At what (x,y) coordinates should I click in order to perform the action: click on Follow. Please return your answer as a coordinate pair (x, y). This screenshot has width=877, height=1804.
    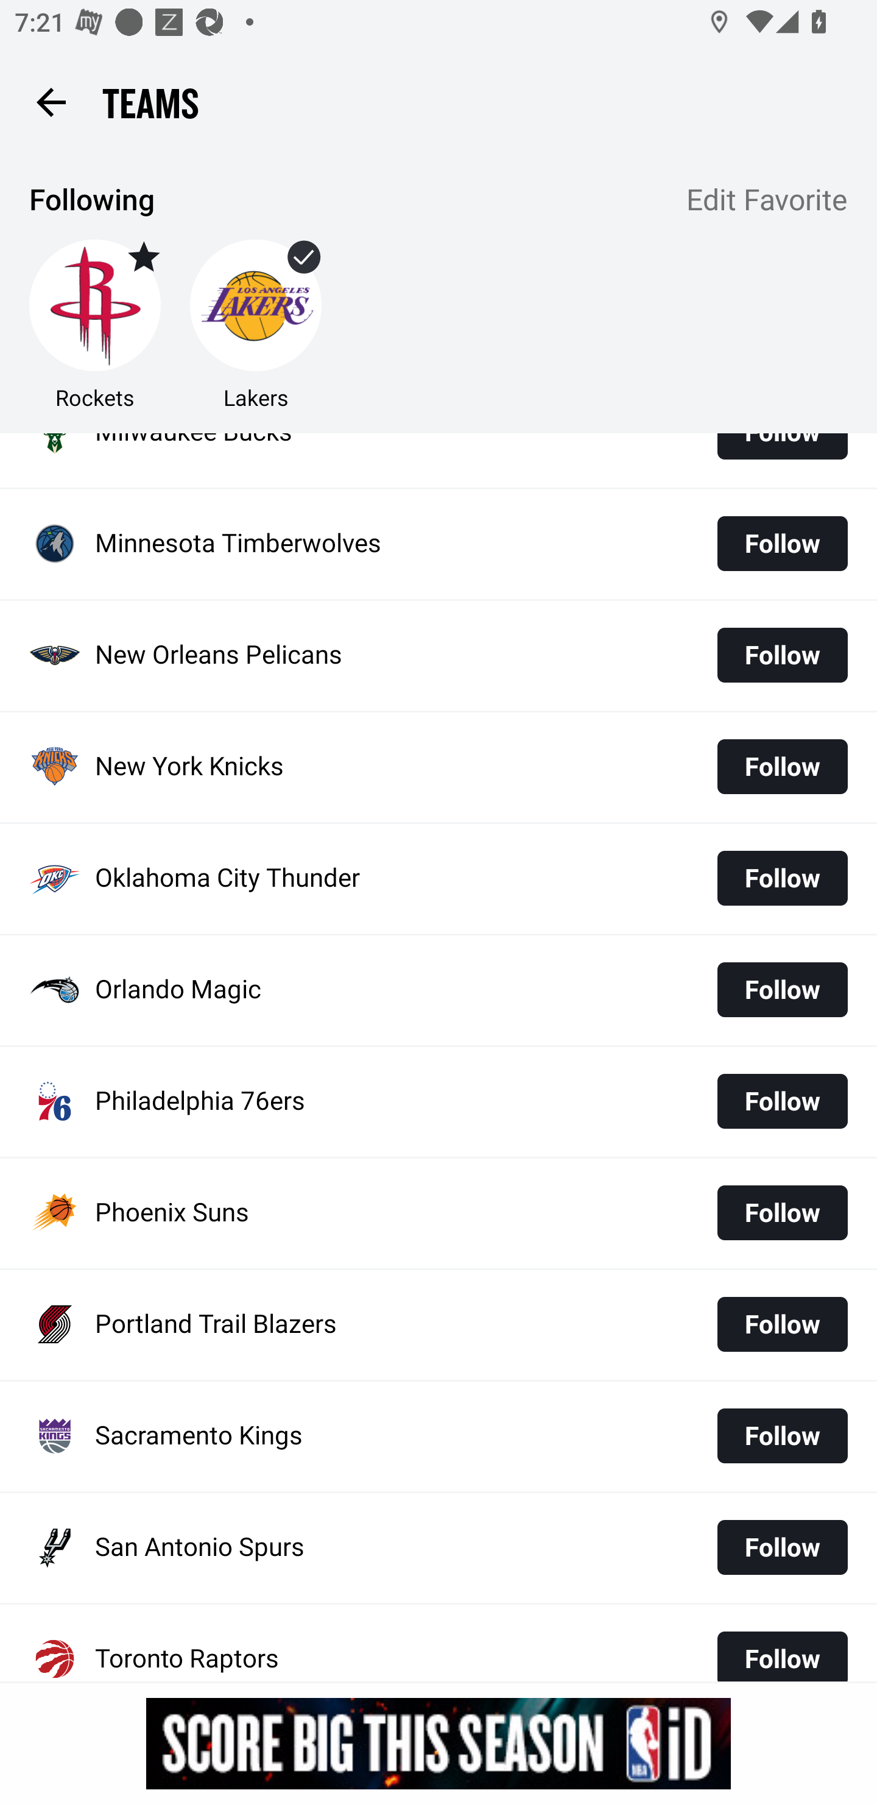
    Looking at the image, I should click on (782, 1648).